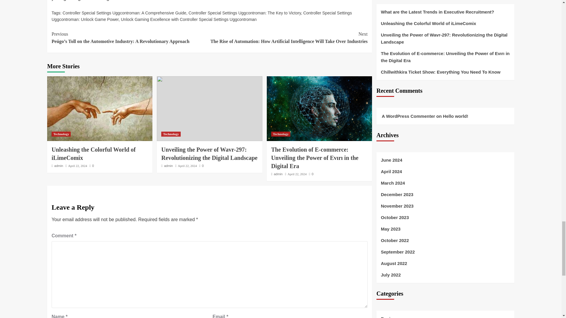 The image size is (566, 318). What do you see at coordinates (202, 16) in the screenshot?
I see `Controller Special Settings Uggcontroman: Unlock Game Power` at bounding box center [202, 16].